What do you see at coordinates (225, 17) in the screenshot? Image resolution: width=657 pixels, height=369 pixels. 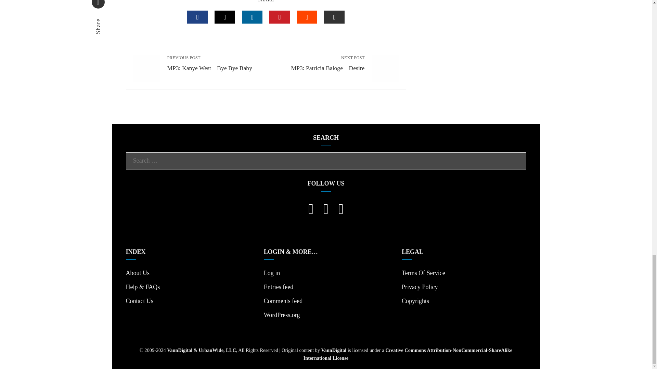 I see `TWITTER` at bounding box center [225, 17].